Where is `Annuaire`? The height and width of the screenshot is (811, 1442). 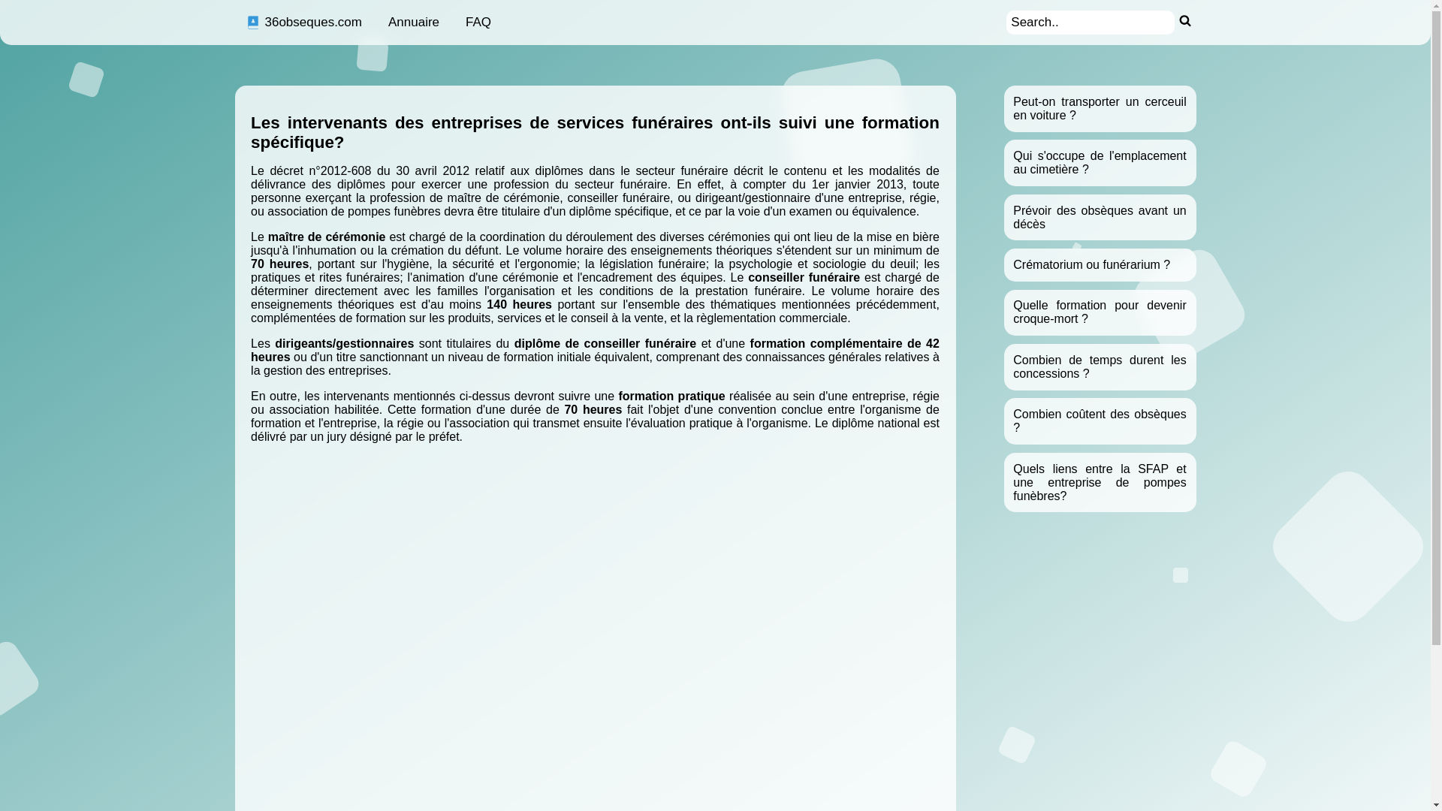
Annuaire is located at coordinates (414, 23).